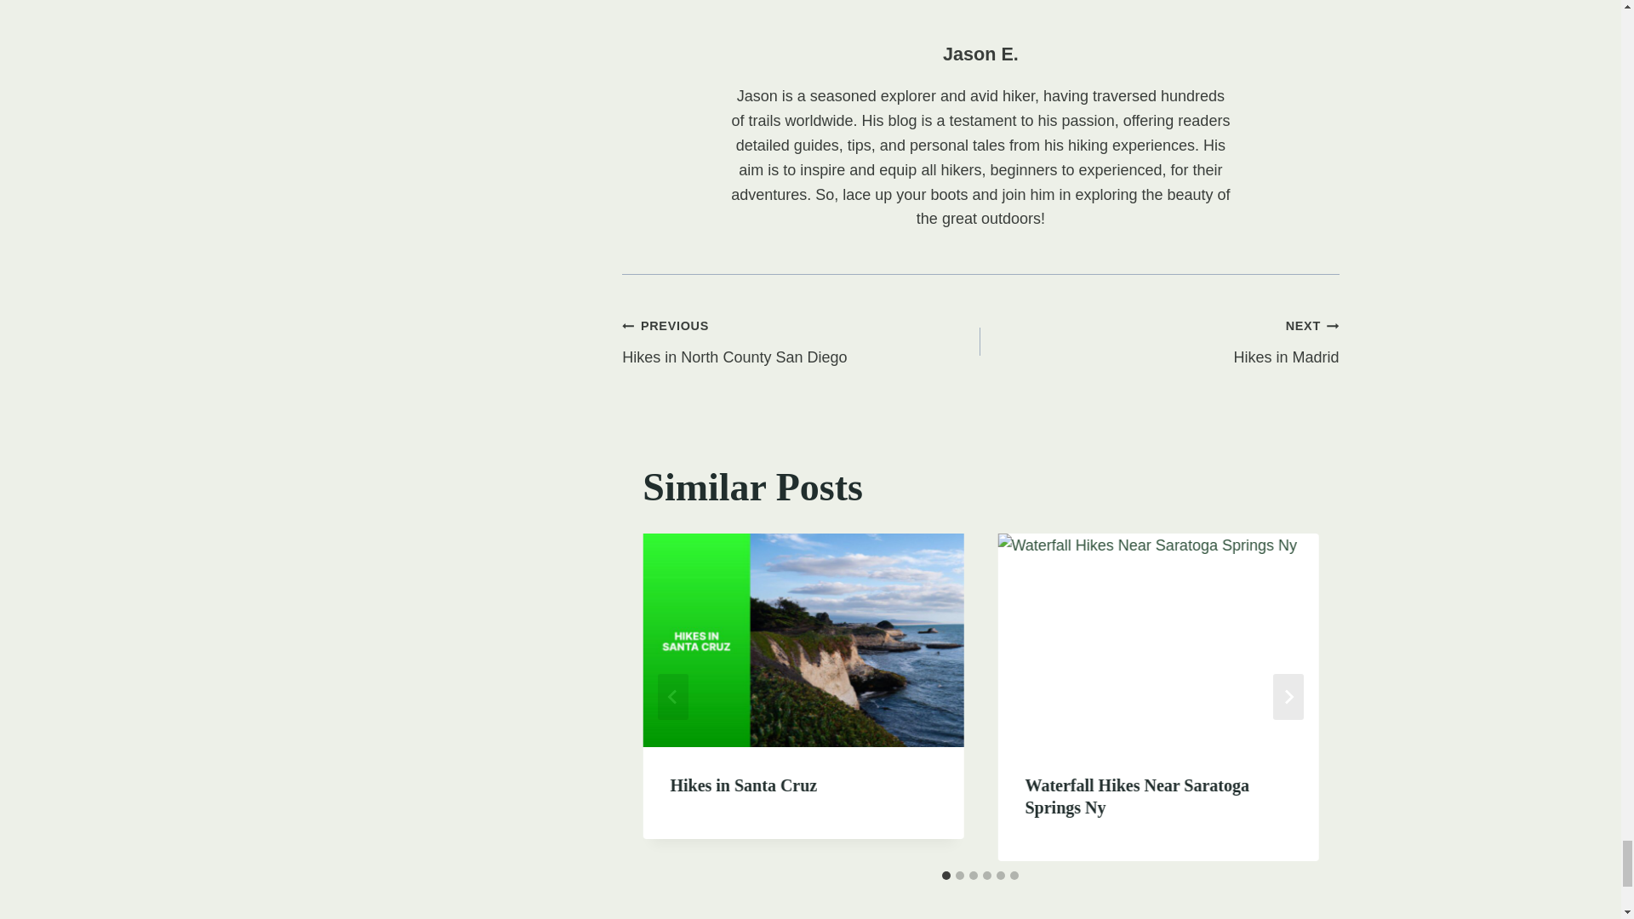  What do you see at coordinates (802, 342) in the screenshot?
I see `Hikes in Santa Cruz 2` at bounding box center [802, 342].